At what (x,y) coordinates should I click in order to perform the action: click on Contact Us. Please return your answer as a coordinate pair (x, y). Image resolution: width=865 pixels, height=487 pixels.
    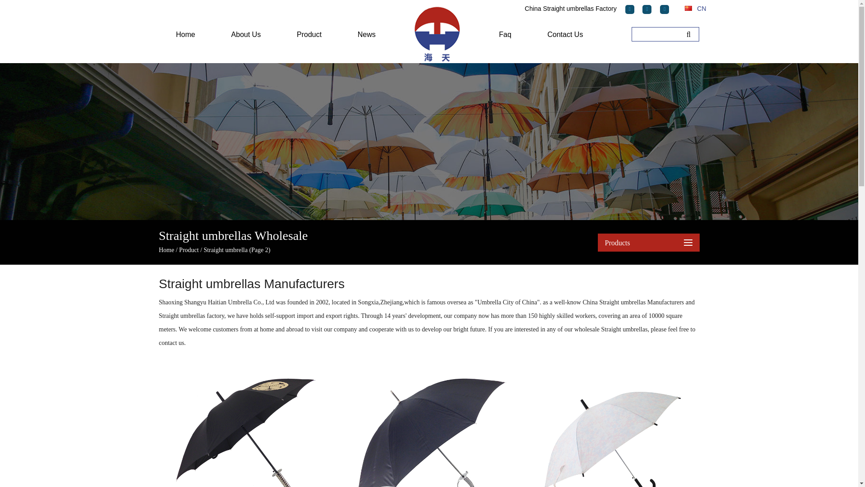
    Looking at the image, I should click on (565, 34).